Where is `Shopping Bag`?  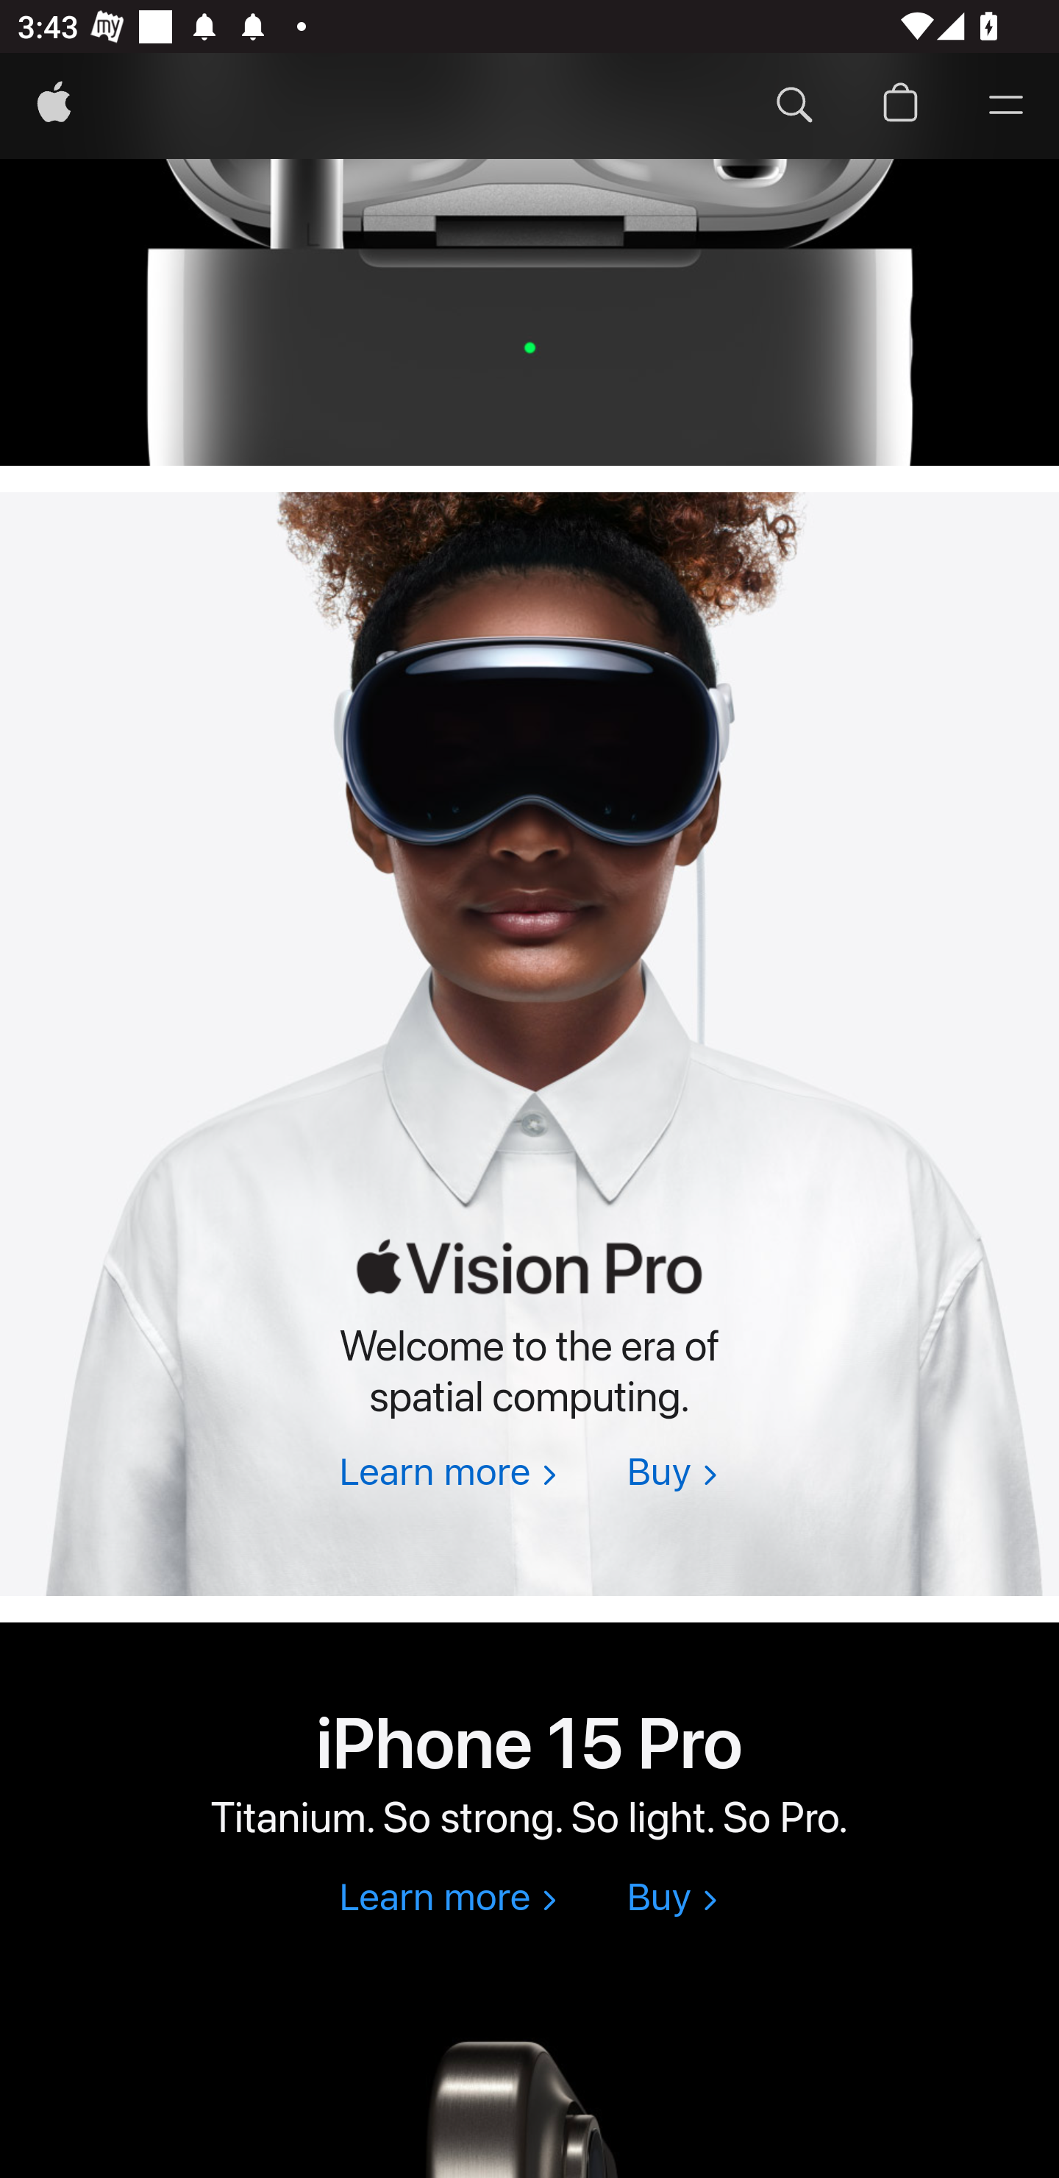
Shopping Bag is located at coordinates (900, 106).